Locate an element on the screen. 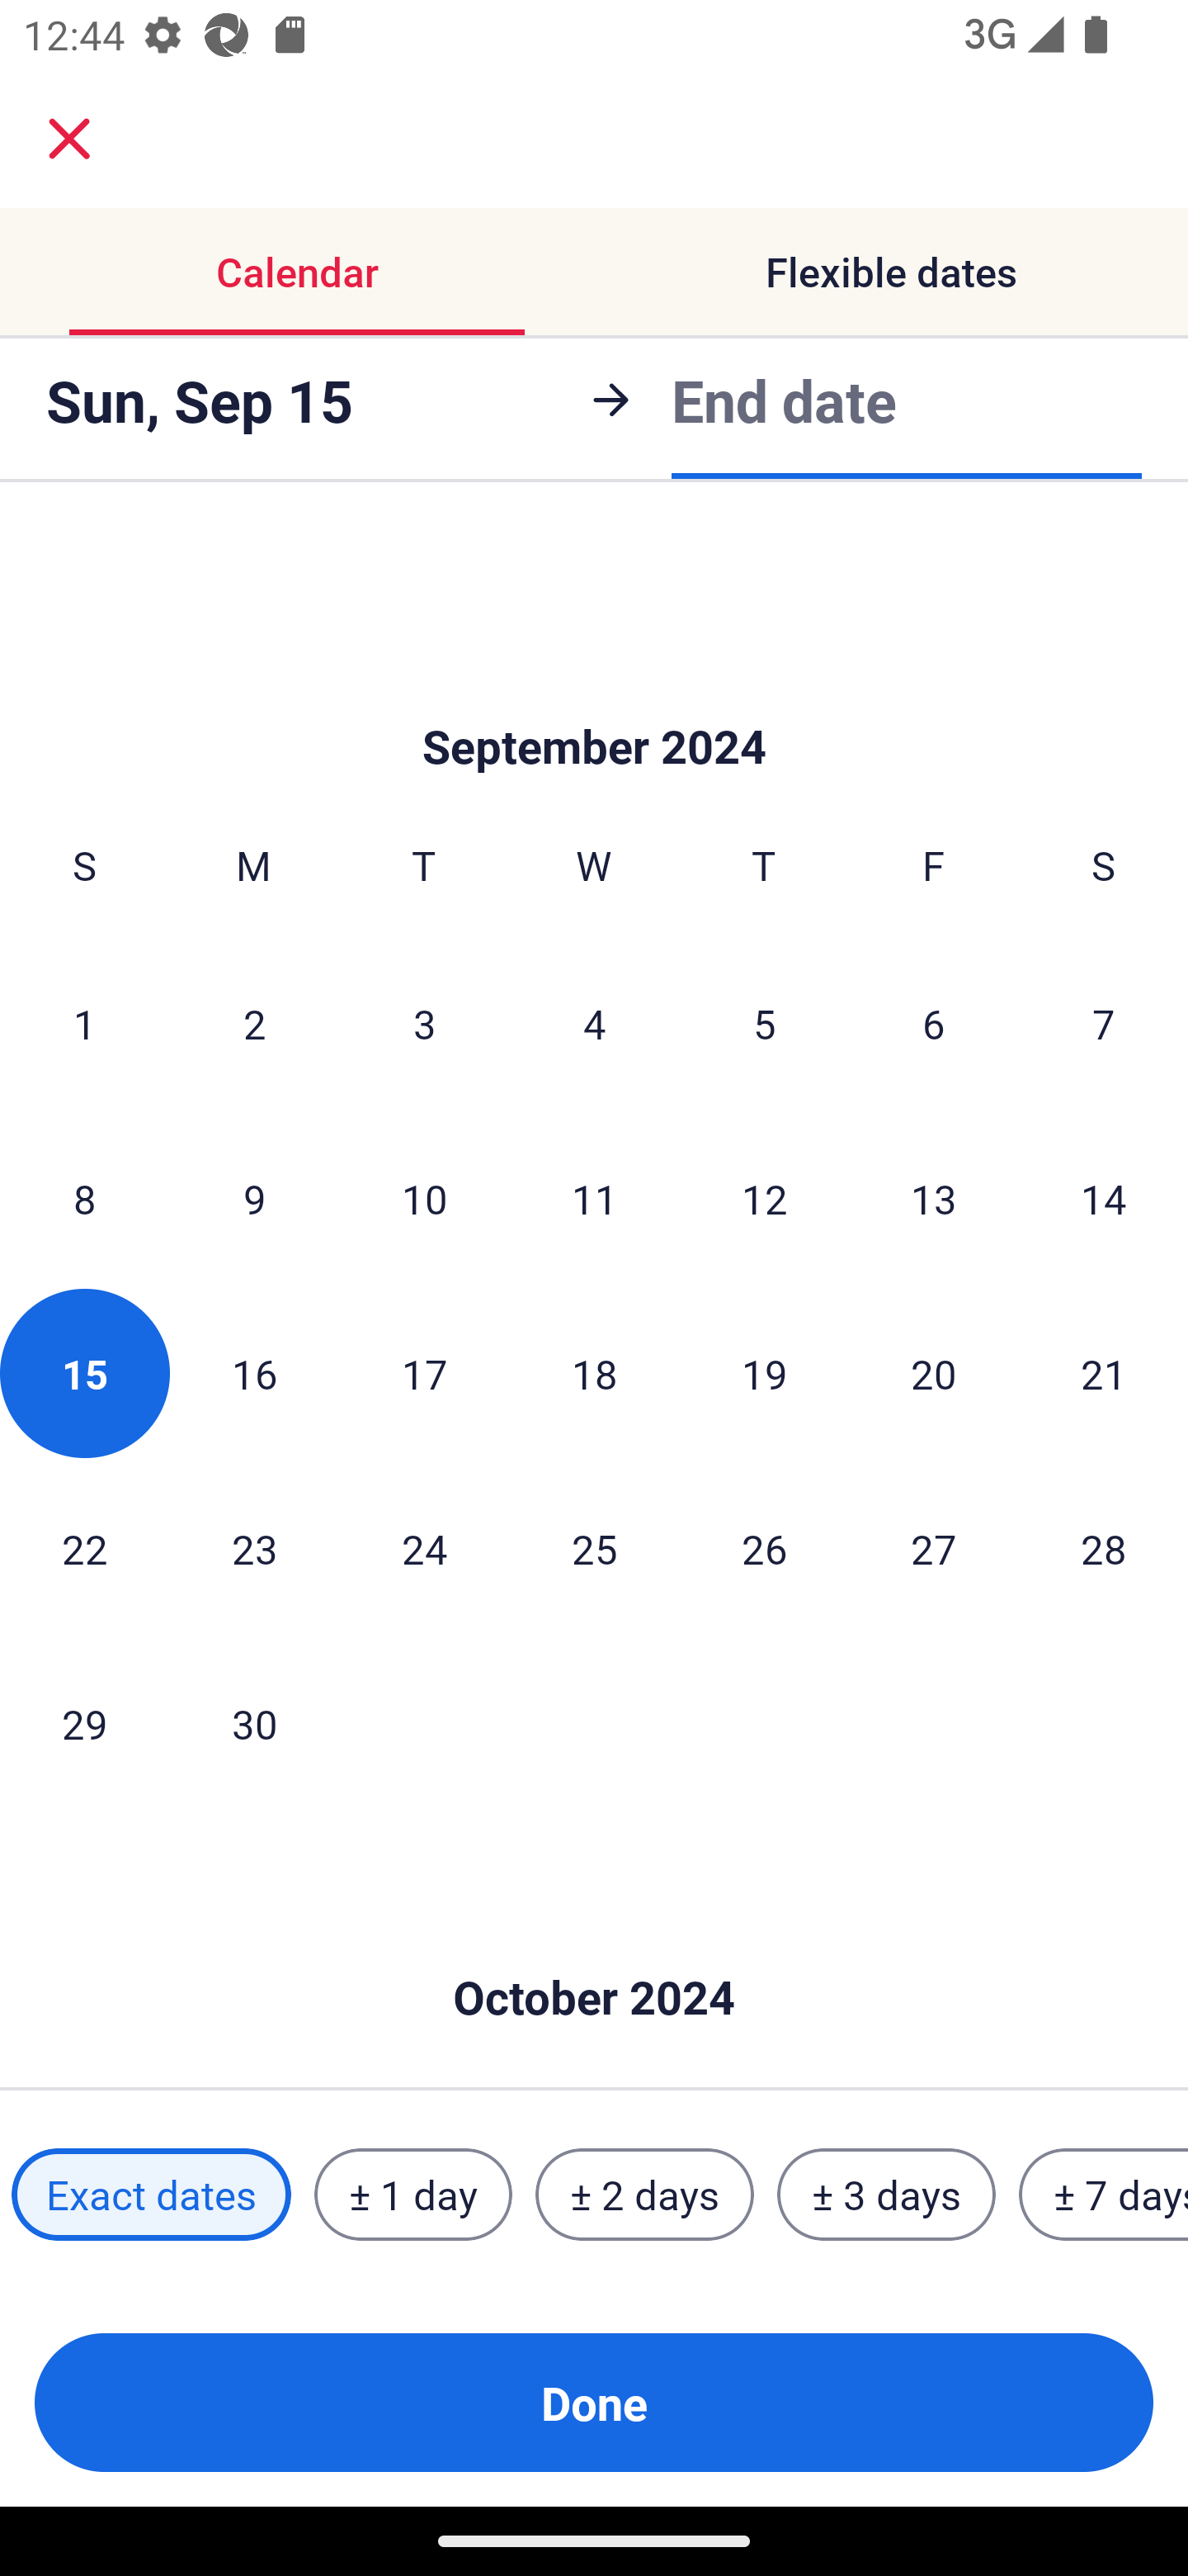 This screenshot has width=1188, height=2576. 22 Sunday, September 22, 2024 is located at coordinates (84, 1548).